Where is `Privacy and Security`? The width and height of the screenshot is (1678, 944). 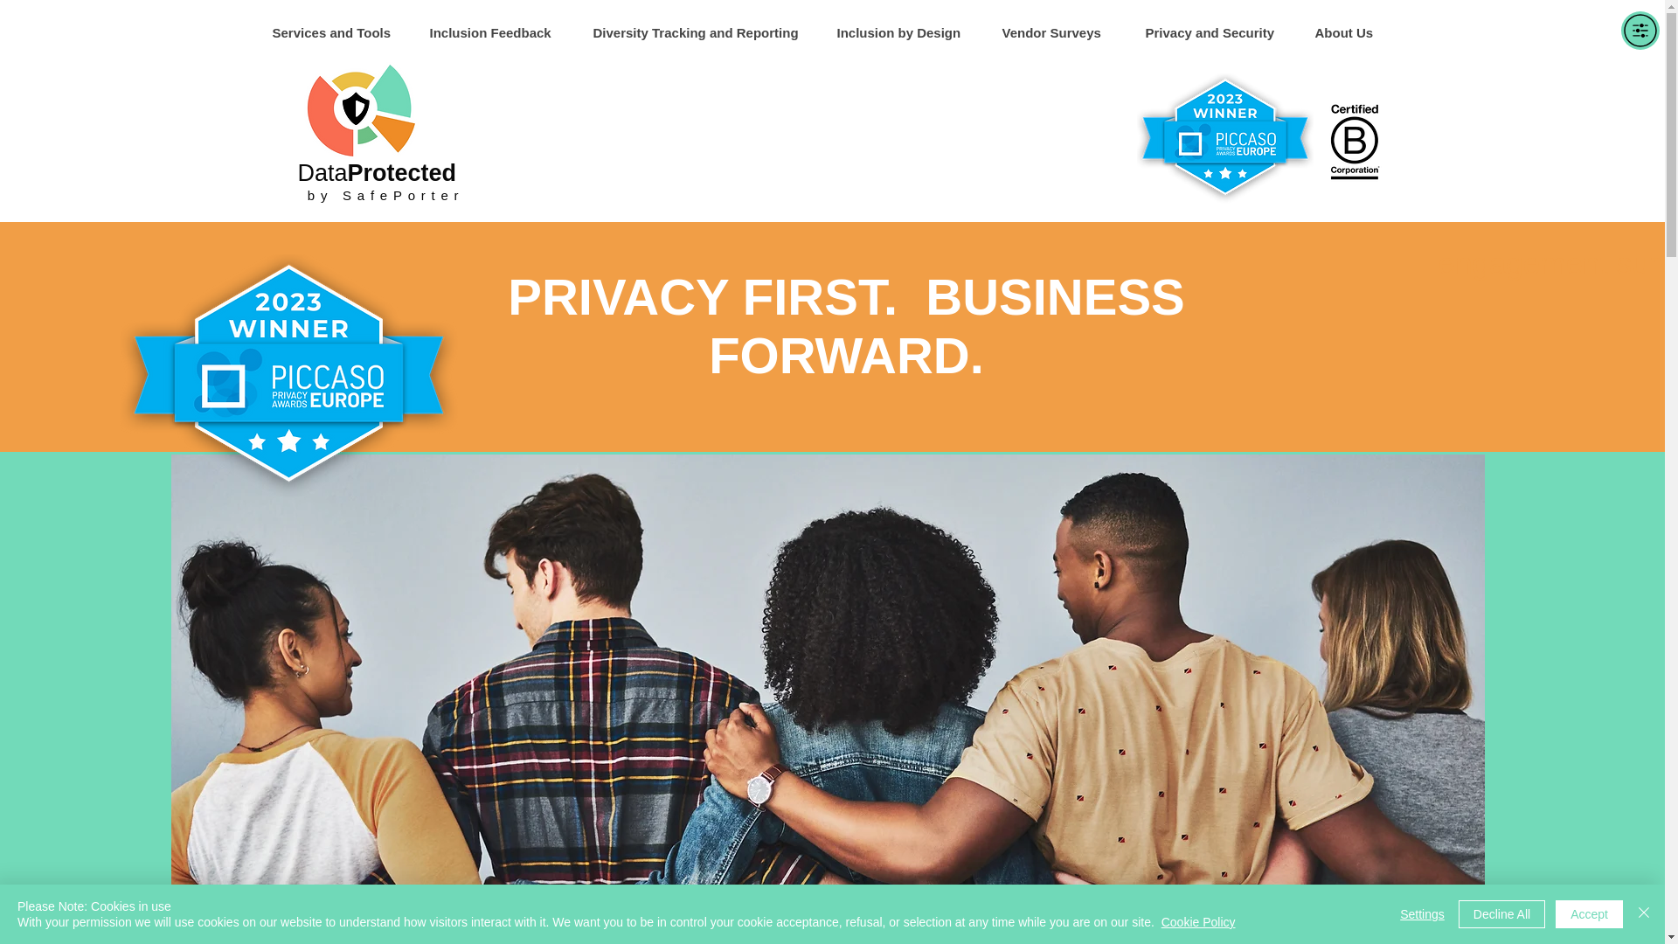
Privacy and Security is located at coordinates (1216, 32).